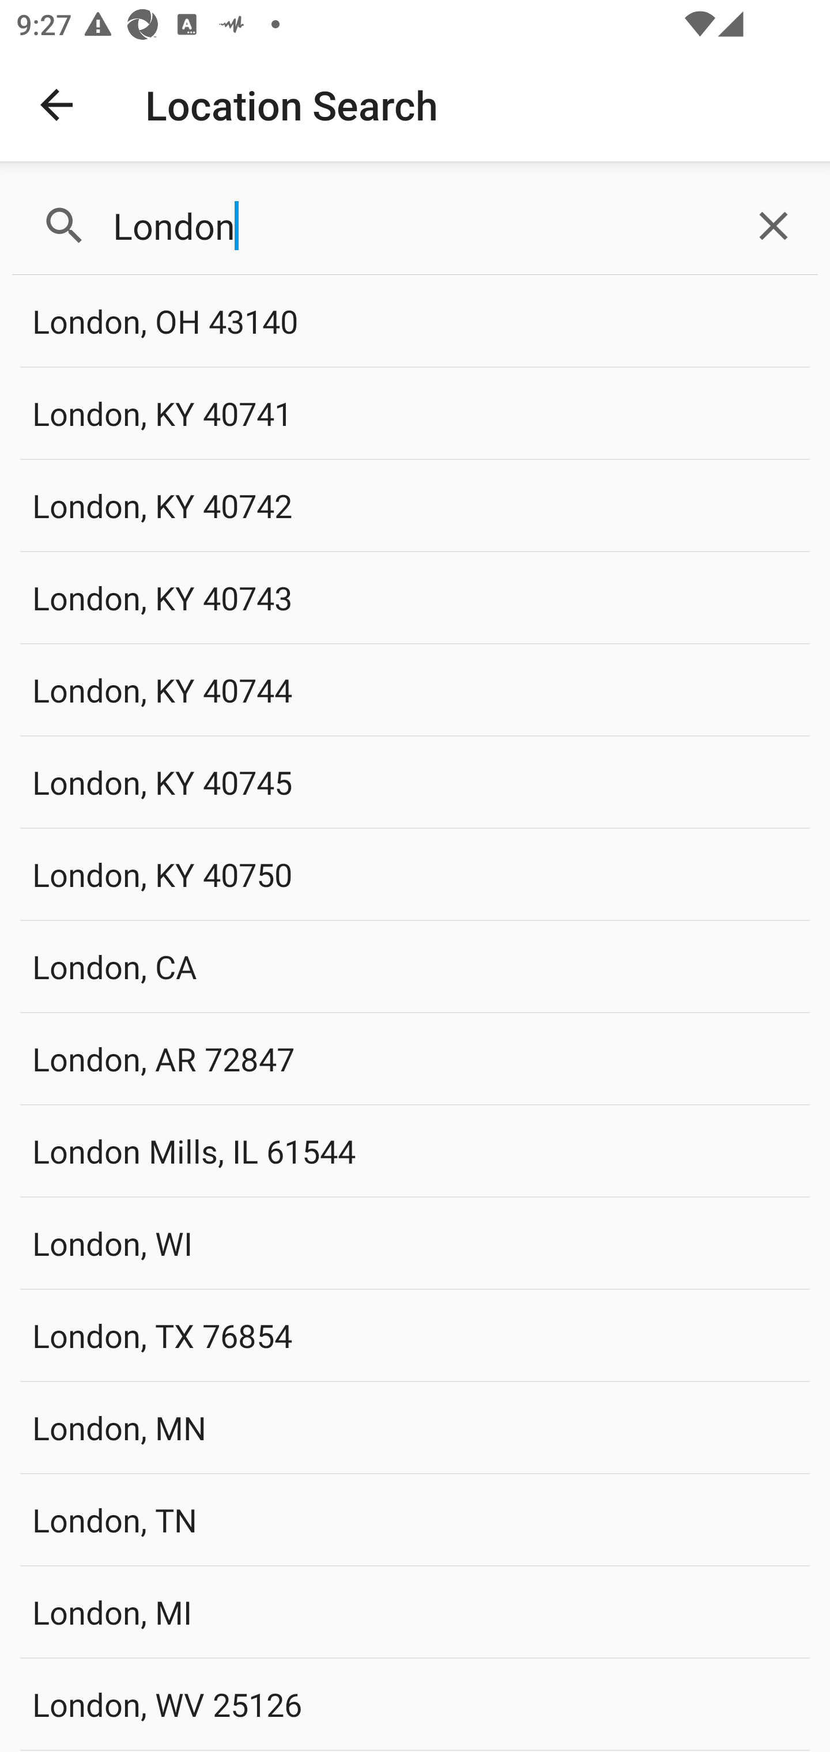 This screenshot has width=830, height=1752. I want to click on London, KY 40743, so click(415, 597).